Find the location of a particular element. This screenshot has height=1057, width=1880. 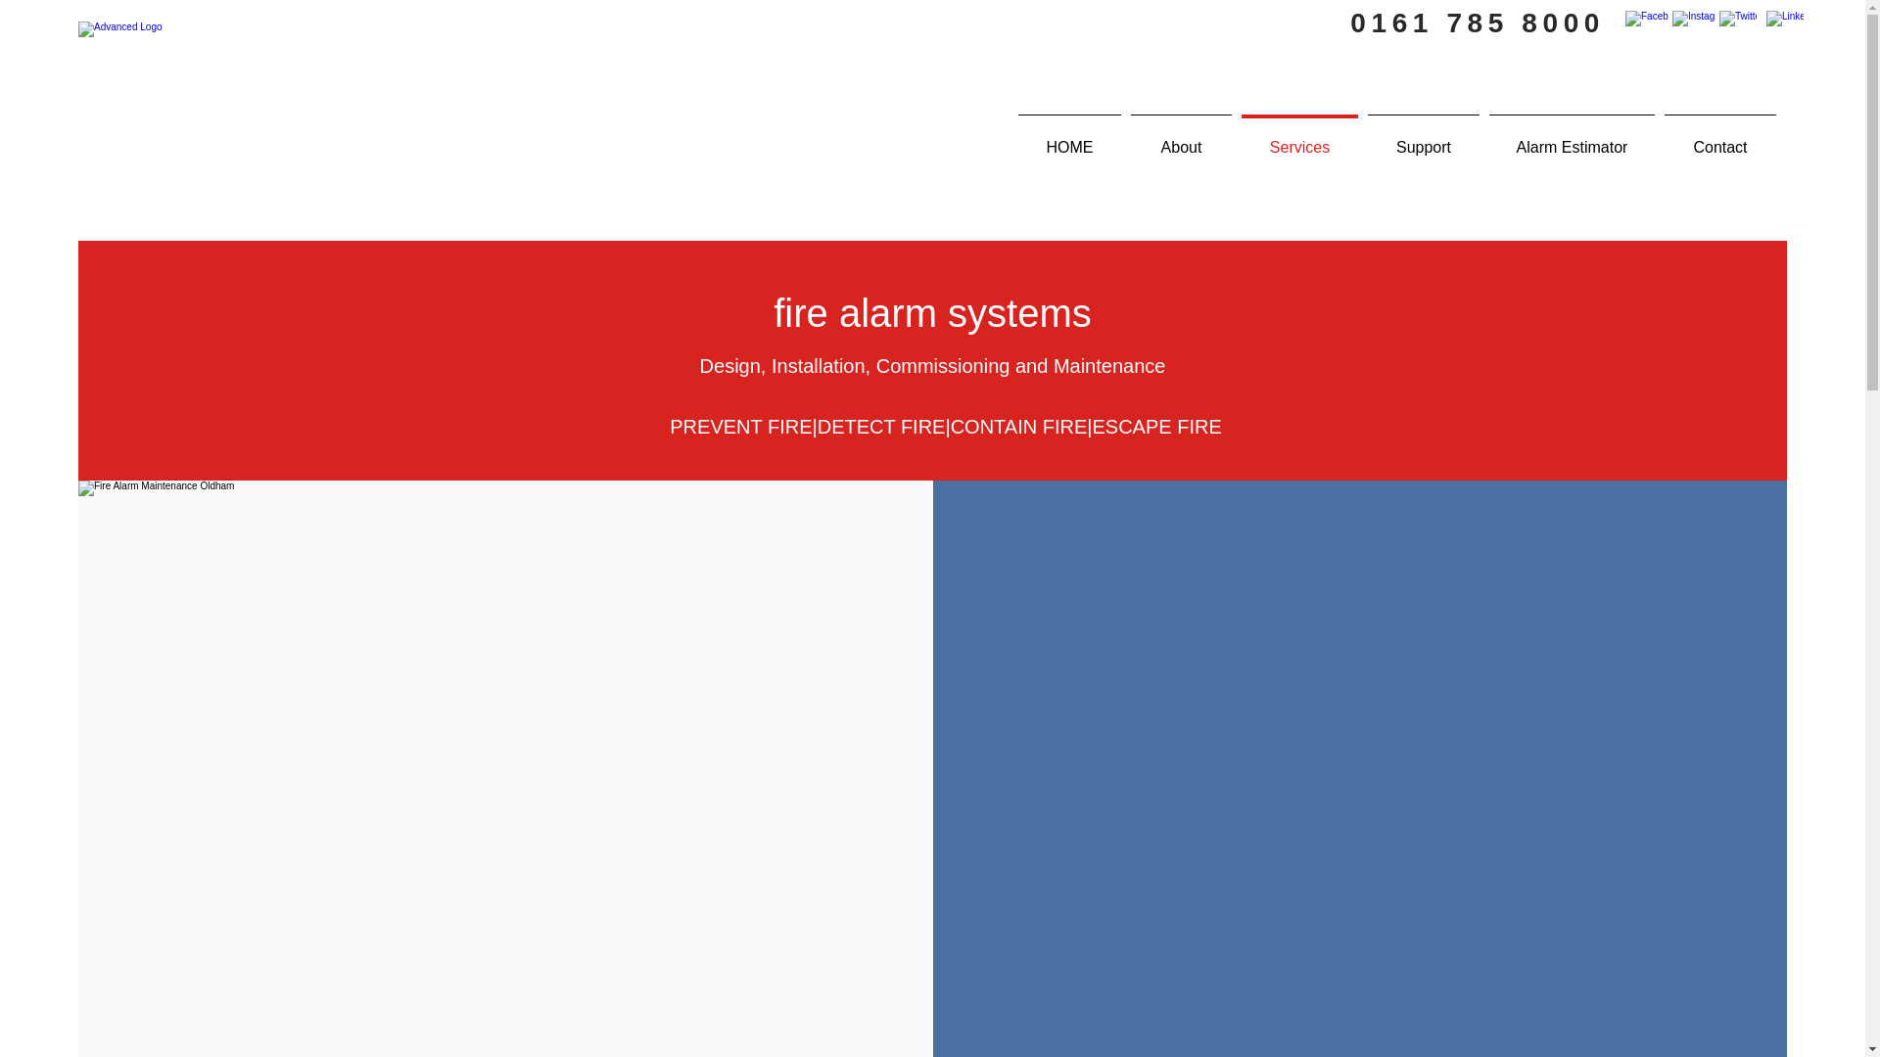

HOME is located at coordinates (1069, 139).